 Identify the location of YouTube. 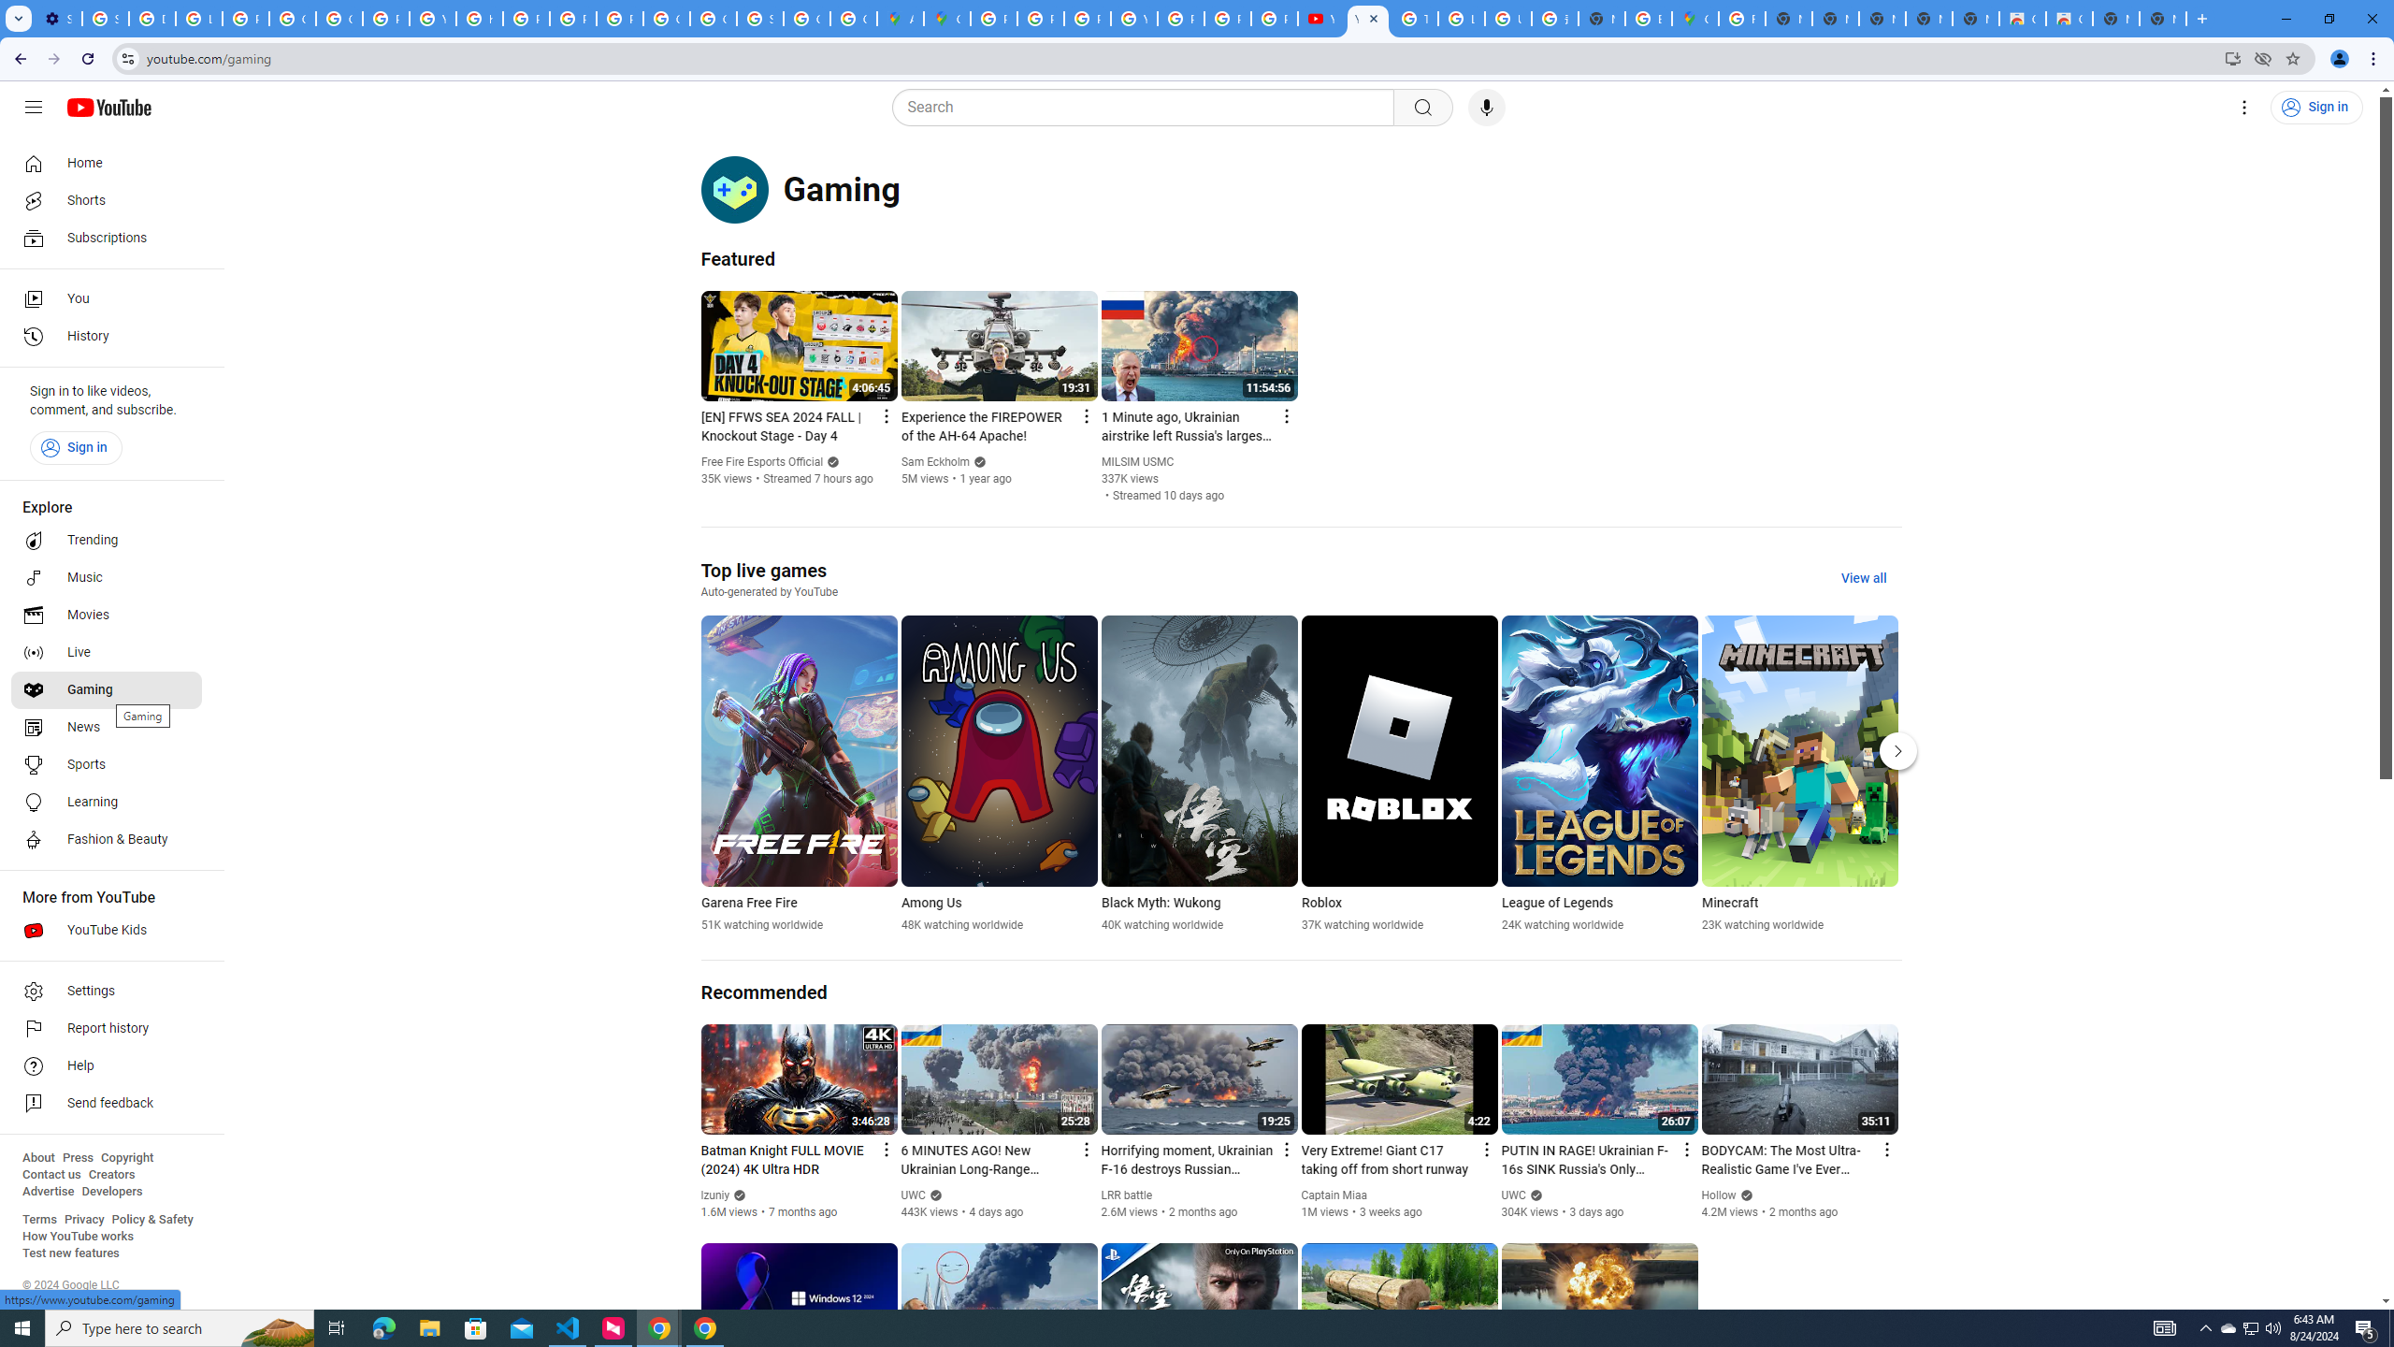
(1367, 19).